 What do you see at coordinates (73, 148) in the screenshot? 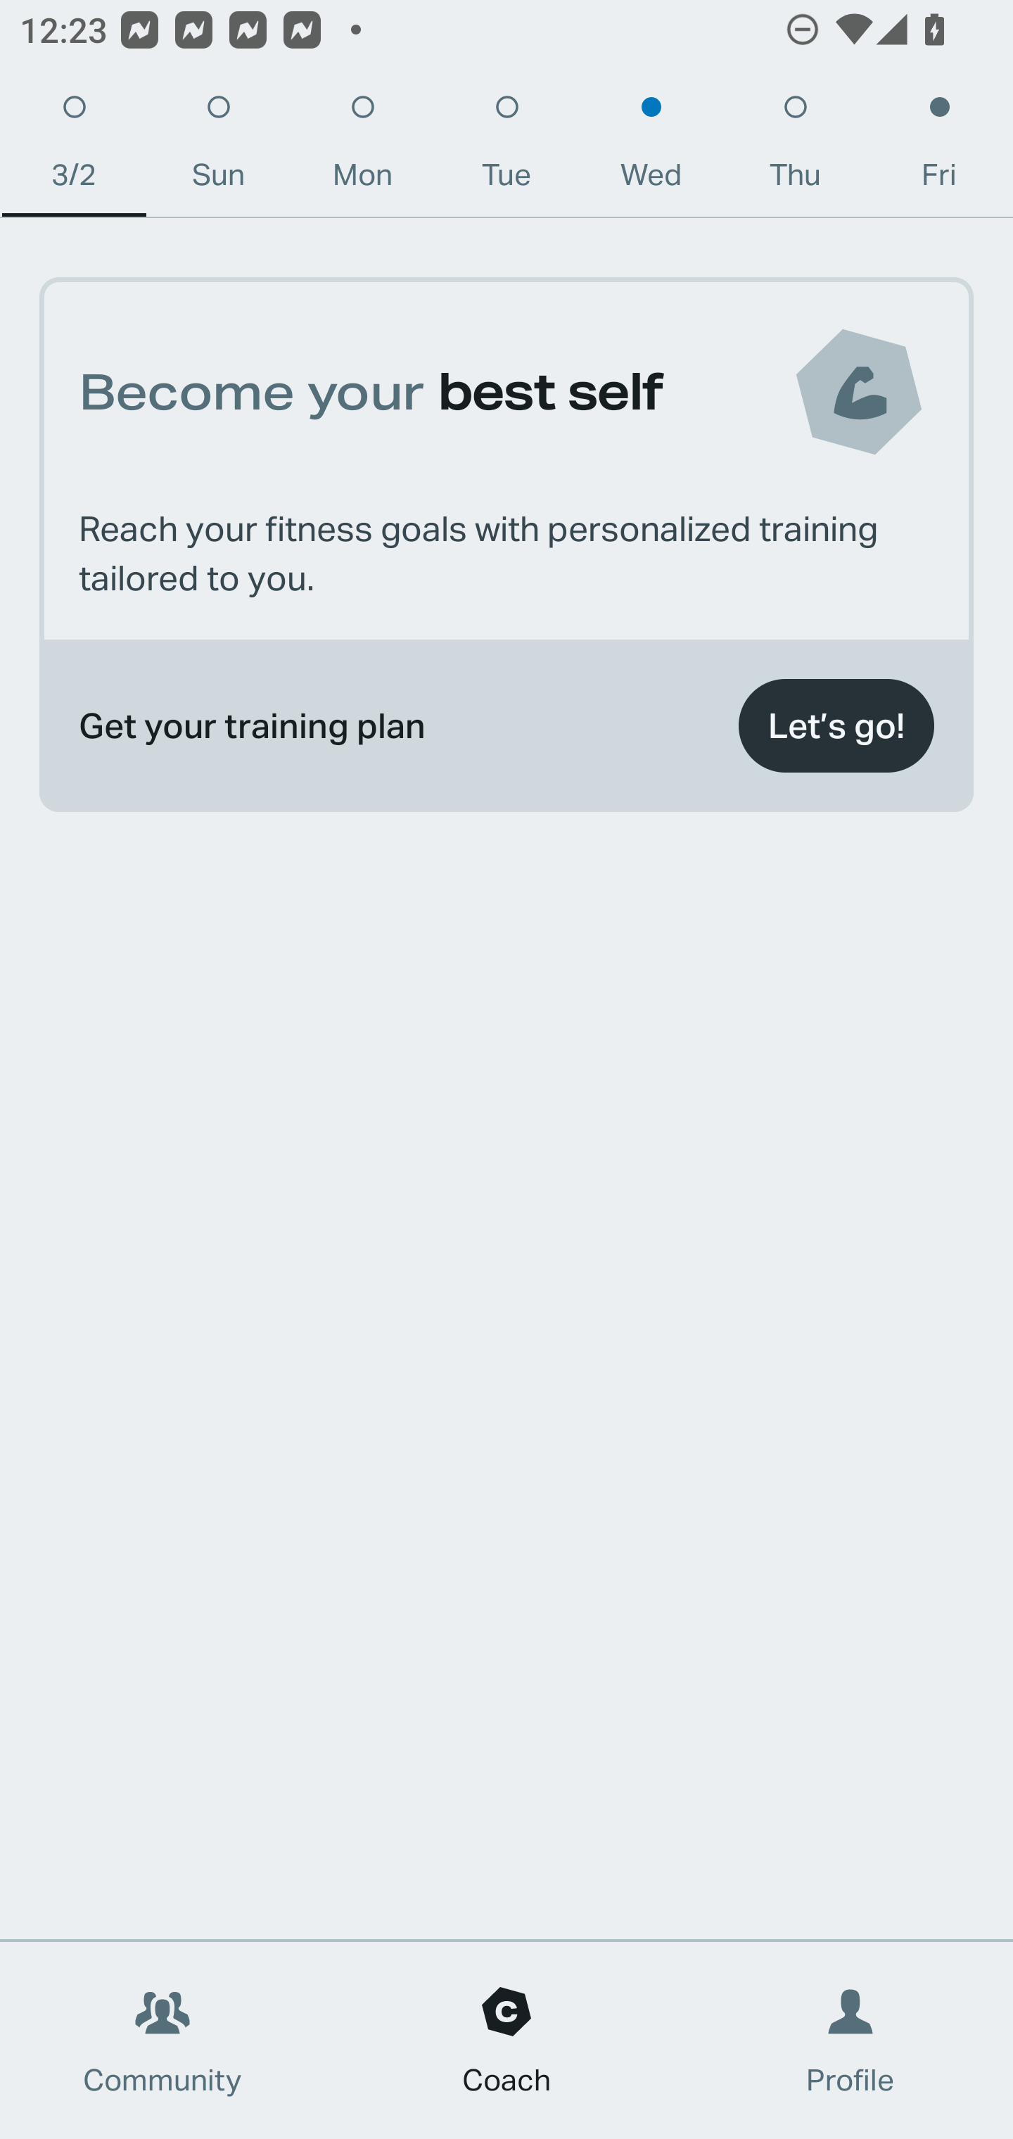
I see `3/2` at bounding box center [73, 148].